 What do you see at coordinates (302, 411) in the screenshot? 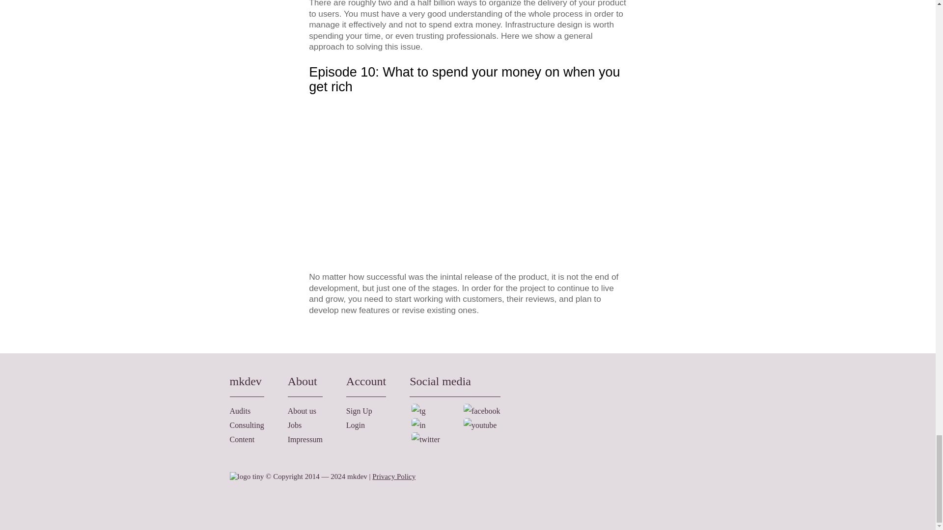
I see `About us` at bounding box center [302, 411].